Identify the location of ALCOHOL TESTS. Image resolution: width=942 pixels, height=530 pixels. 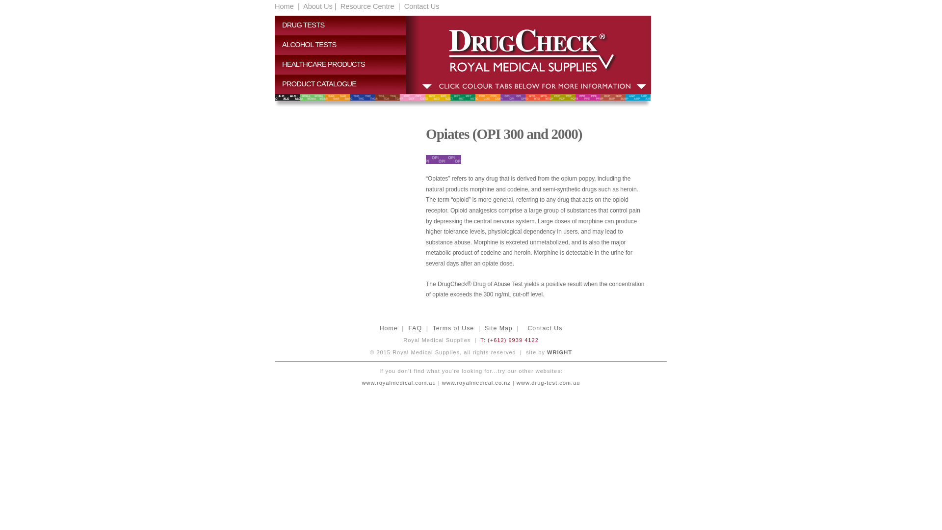
(344, 45).